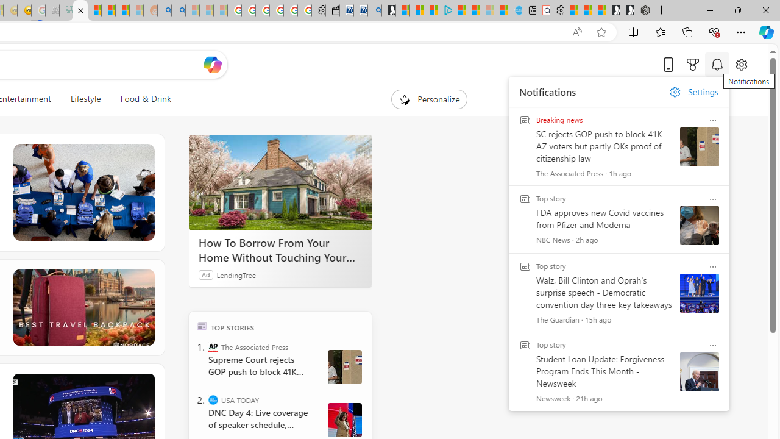  Describe the element at coordinates (333, 11) in the screenshot. I see `Wallet` at that location.